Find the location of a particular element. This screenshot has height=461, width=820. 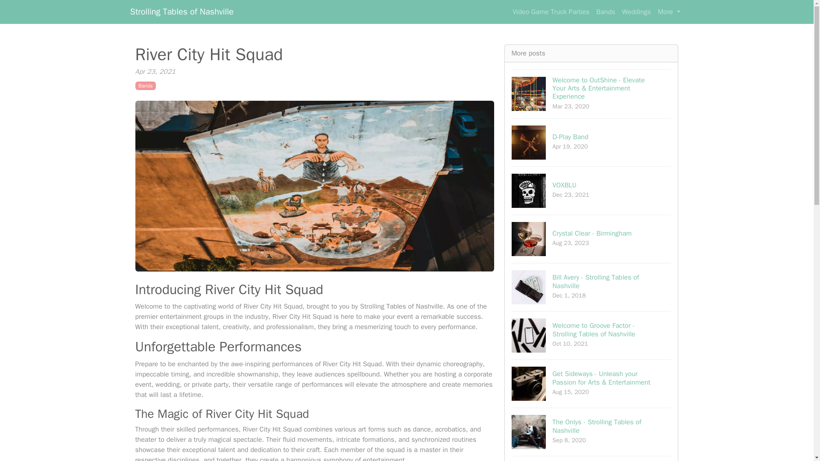

Bands is located at coordinates (181, 12).